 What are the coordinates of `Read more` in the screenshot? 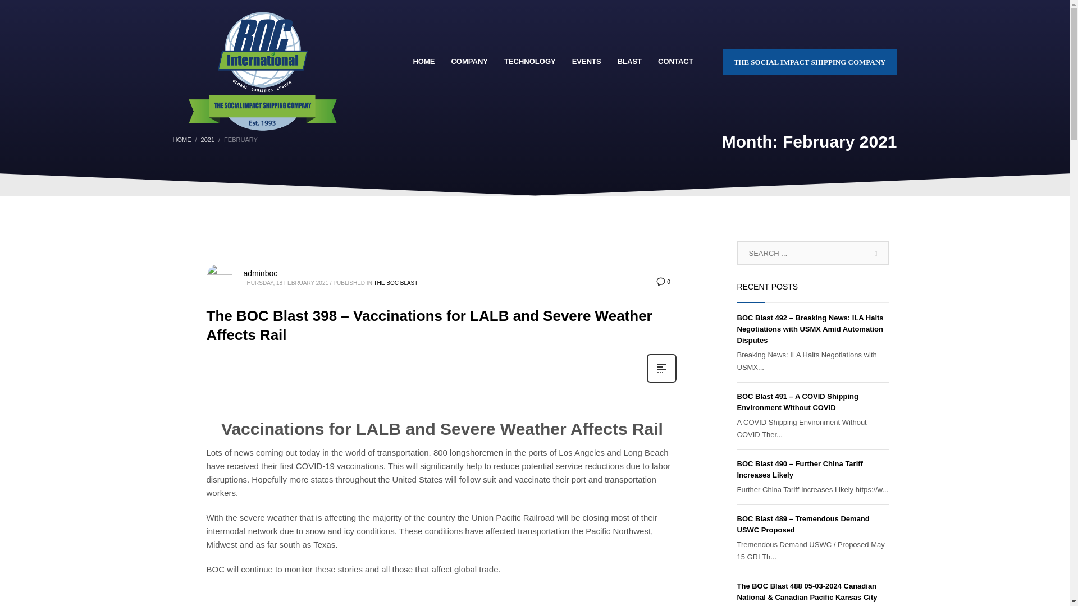 It's located at (661, 381).